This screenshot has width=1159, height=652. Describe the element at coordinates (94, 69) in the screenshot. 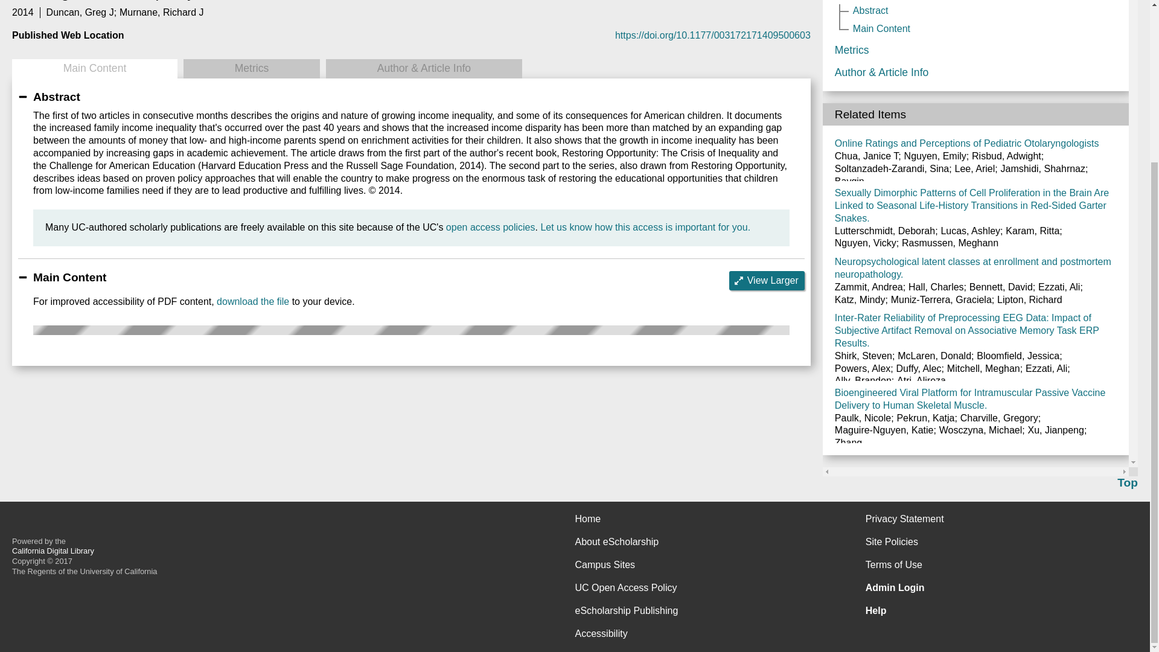

I see `Main Content` at that location.